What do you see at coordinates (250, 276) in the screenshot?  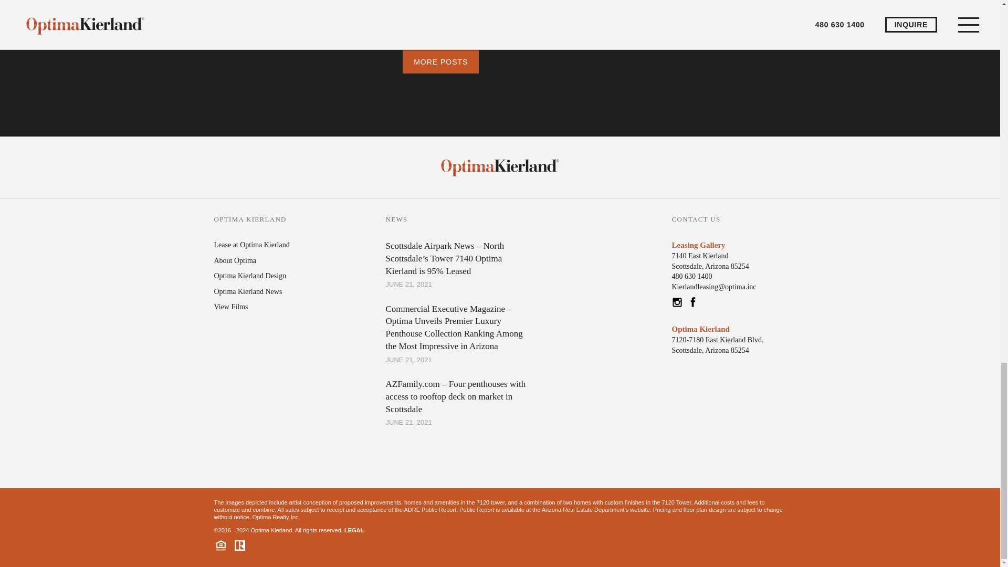 I see `Optima Kierland Design` at bounding box center [250, 276].